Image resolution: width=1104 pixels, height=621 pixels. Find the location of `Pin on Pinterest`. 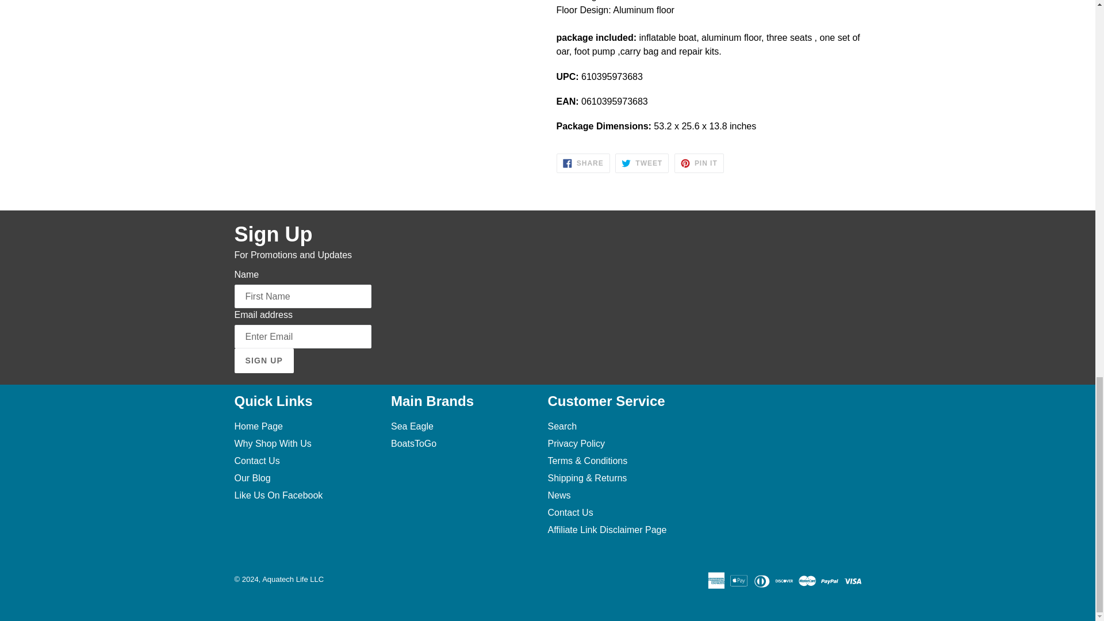

Pin on Pinterest is located at coordinates (699, 163).